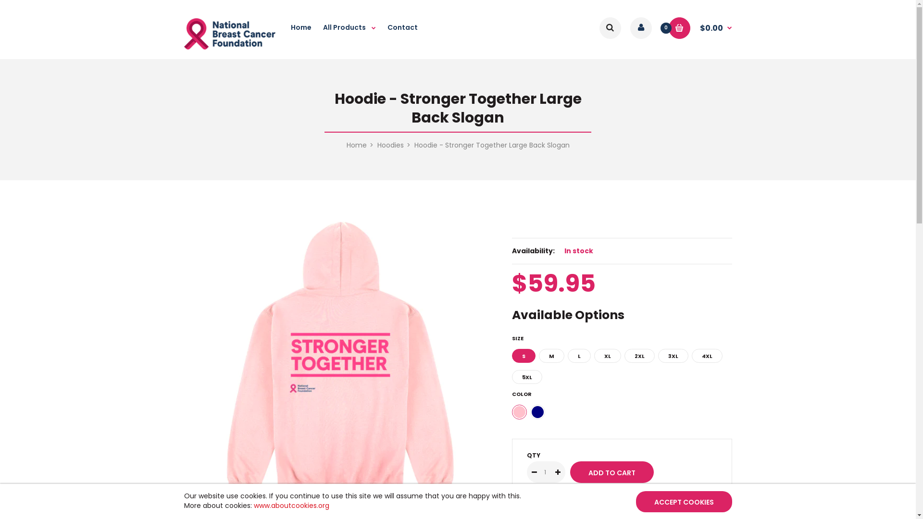 The height and width of the screenshot is (519, 923). I want to click on National Breast Cancer Foundation, so click(229, 34).